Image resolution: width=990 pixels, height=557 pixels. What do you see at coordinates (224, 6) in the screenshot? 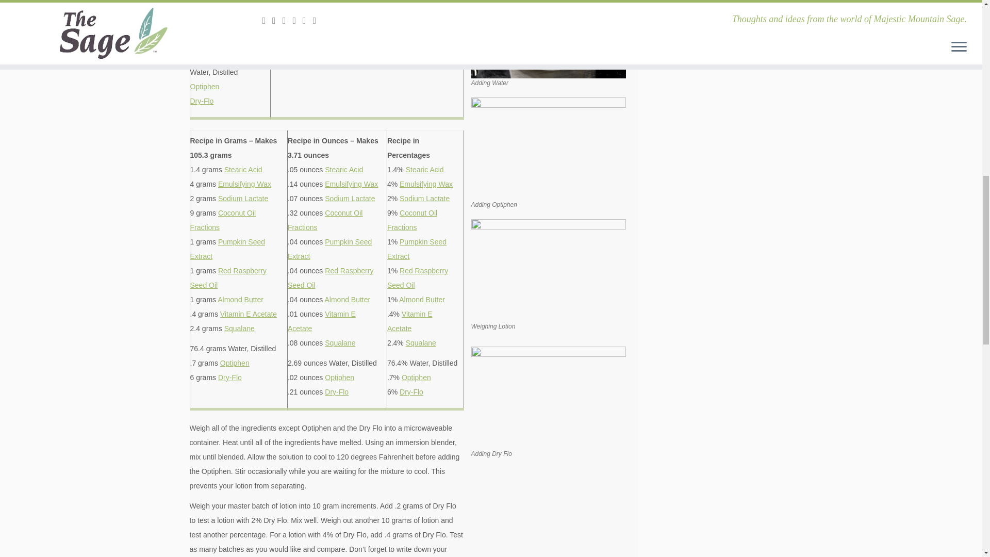
I see `Red Raspberry Seed Oil` at bounding box center [224, 6].